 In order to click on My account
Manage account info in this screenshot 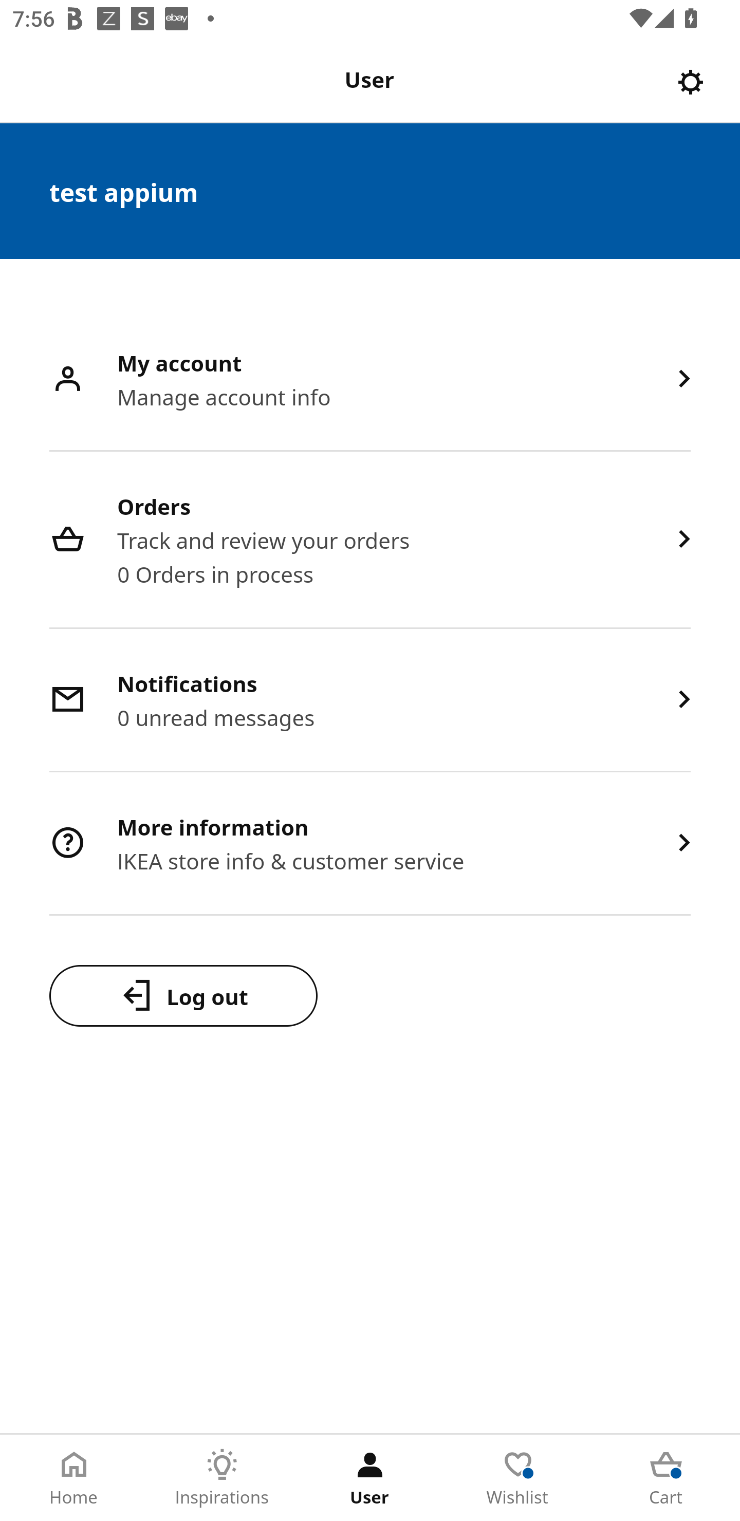, I will do `click(370, 380)`.